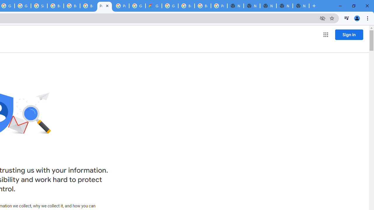  Describe the element at coordinates (323, 18) in the screenshot. I see `Third-party cookies blocked` at that location.